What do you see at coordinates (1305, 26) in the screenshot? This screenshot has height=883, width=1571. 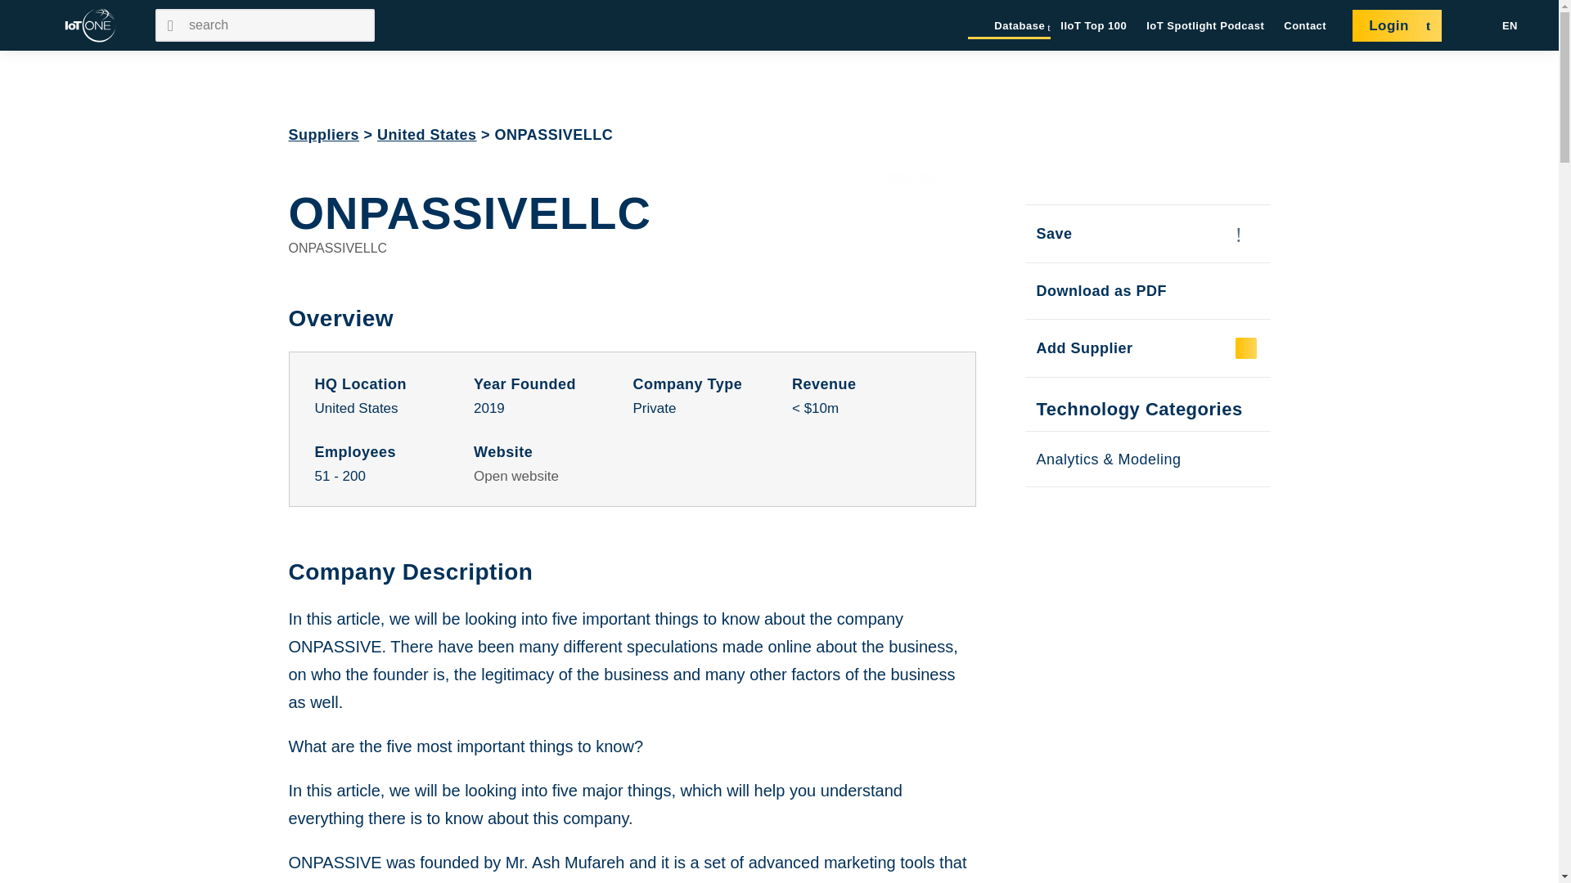 I see `Contact` at bounding box center [1305, 26].